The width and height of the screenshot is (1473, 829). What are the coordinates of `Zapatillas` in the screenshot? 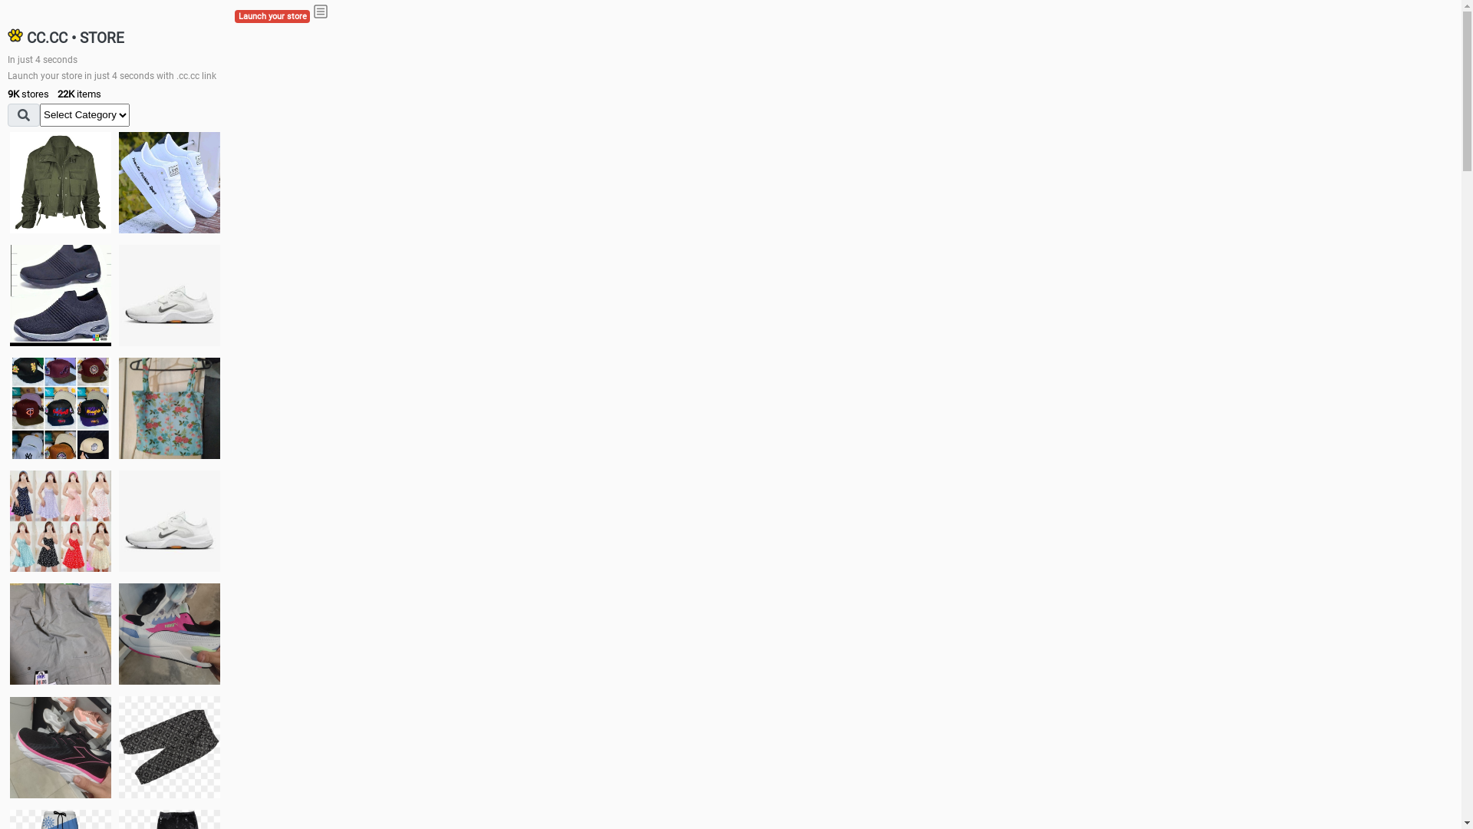 It's located at (61, 748).